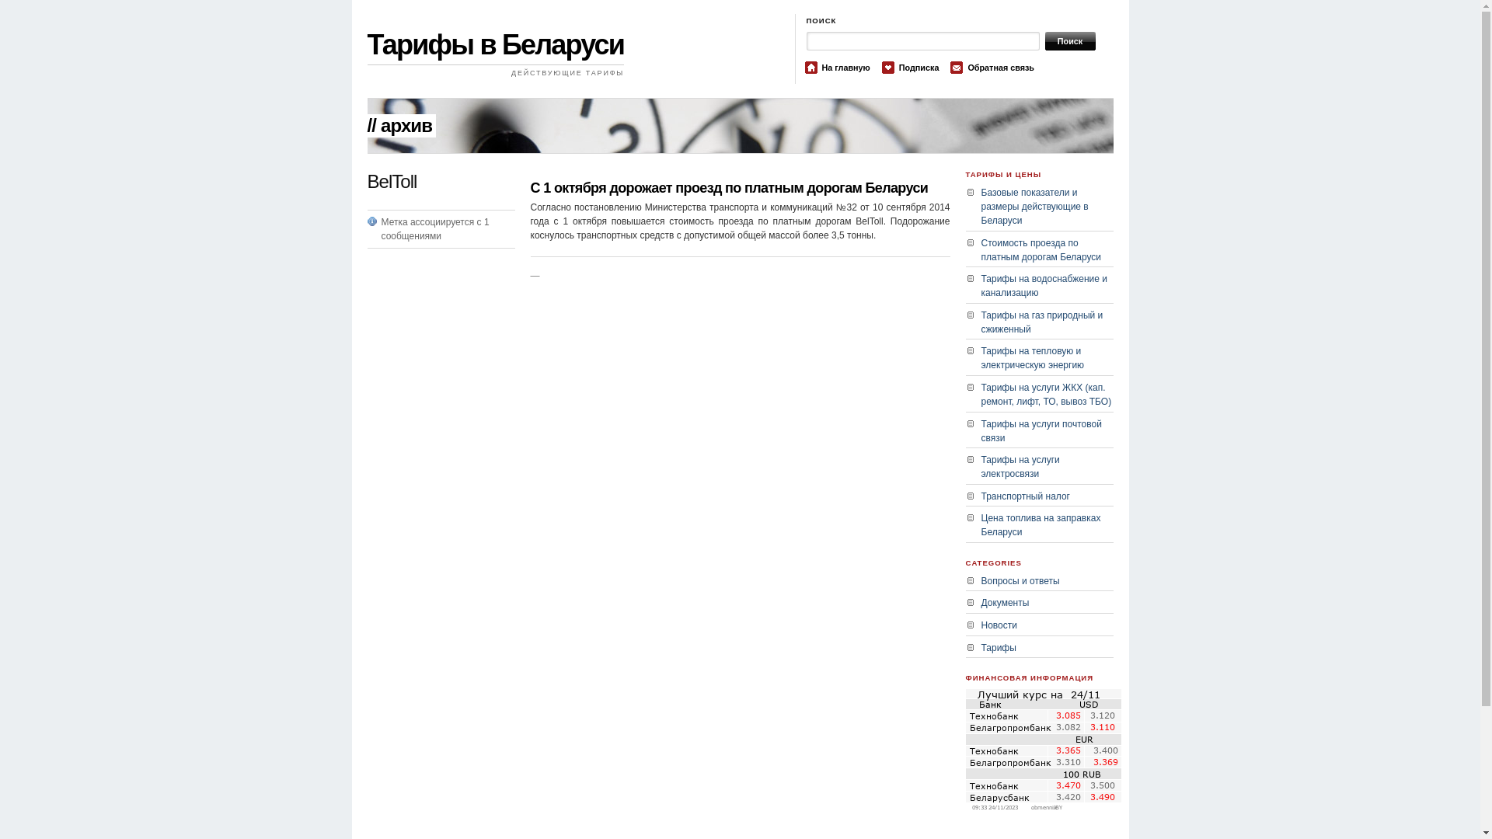 The height and width of the screenshot is (839, 1492). Describe the element at coordinates (712, 174) in the screenshot. I see `Advertisement` at that location.